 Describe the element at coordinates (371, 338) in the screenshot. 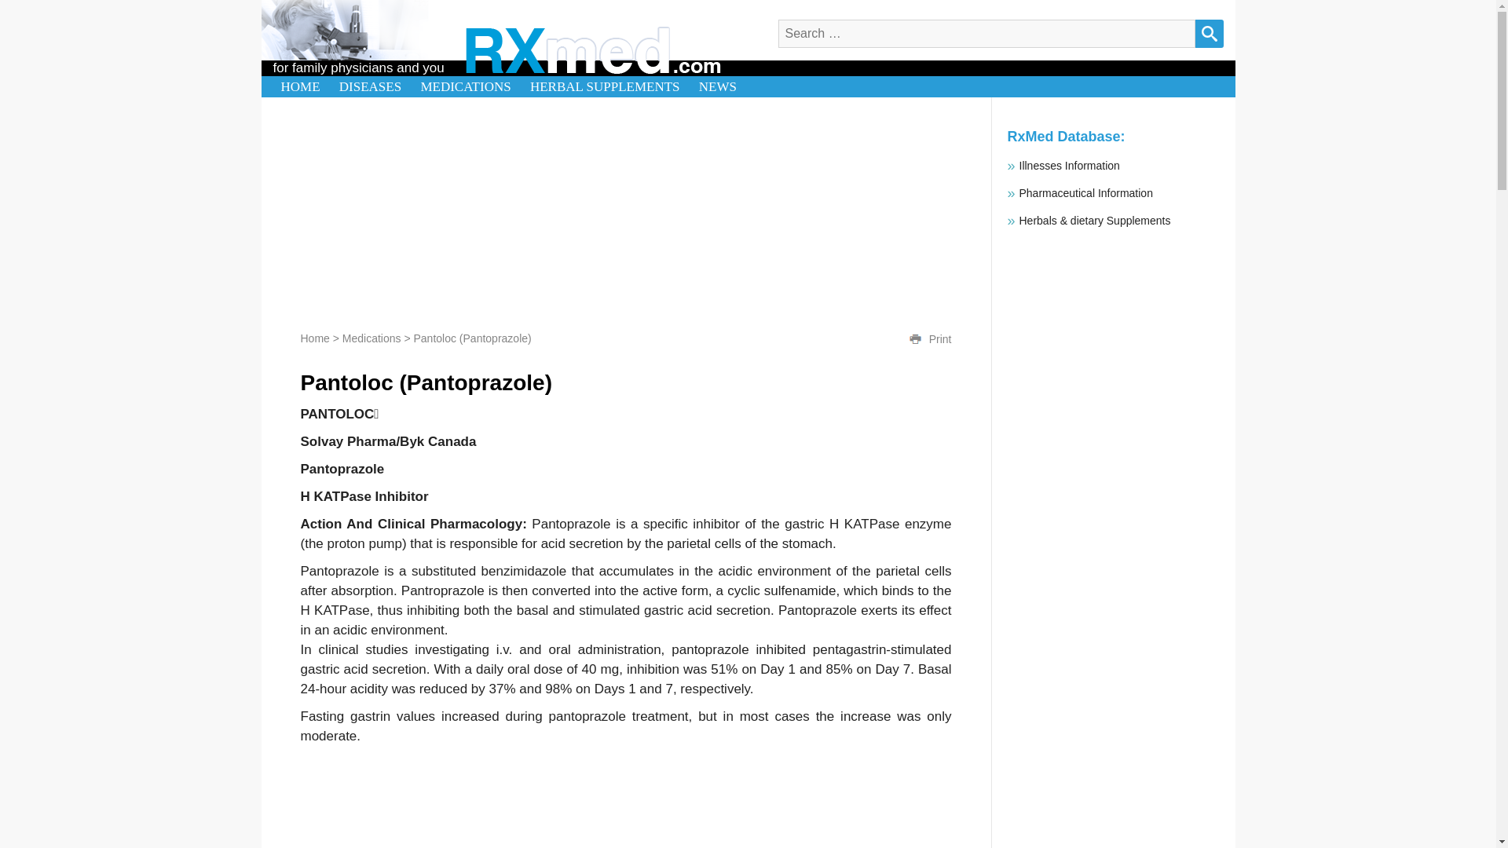

I see `Go to Medications.` at that location.